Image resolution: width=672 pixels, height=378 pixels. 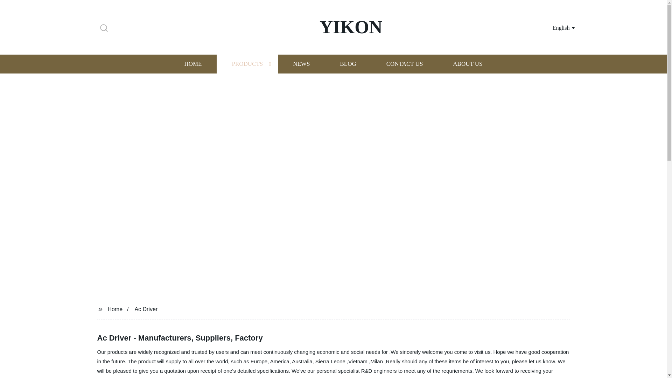 I want to click on NEWS, so click(x=301, y=64).